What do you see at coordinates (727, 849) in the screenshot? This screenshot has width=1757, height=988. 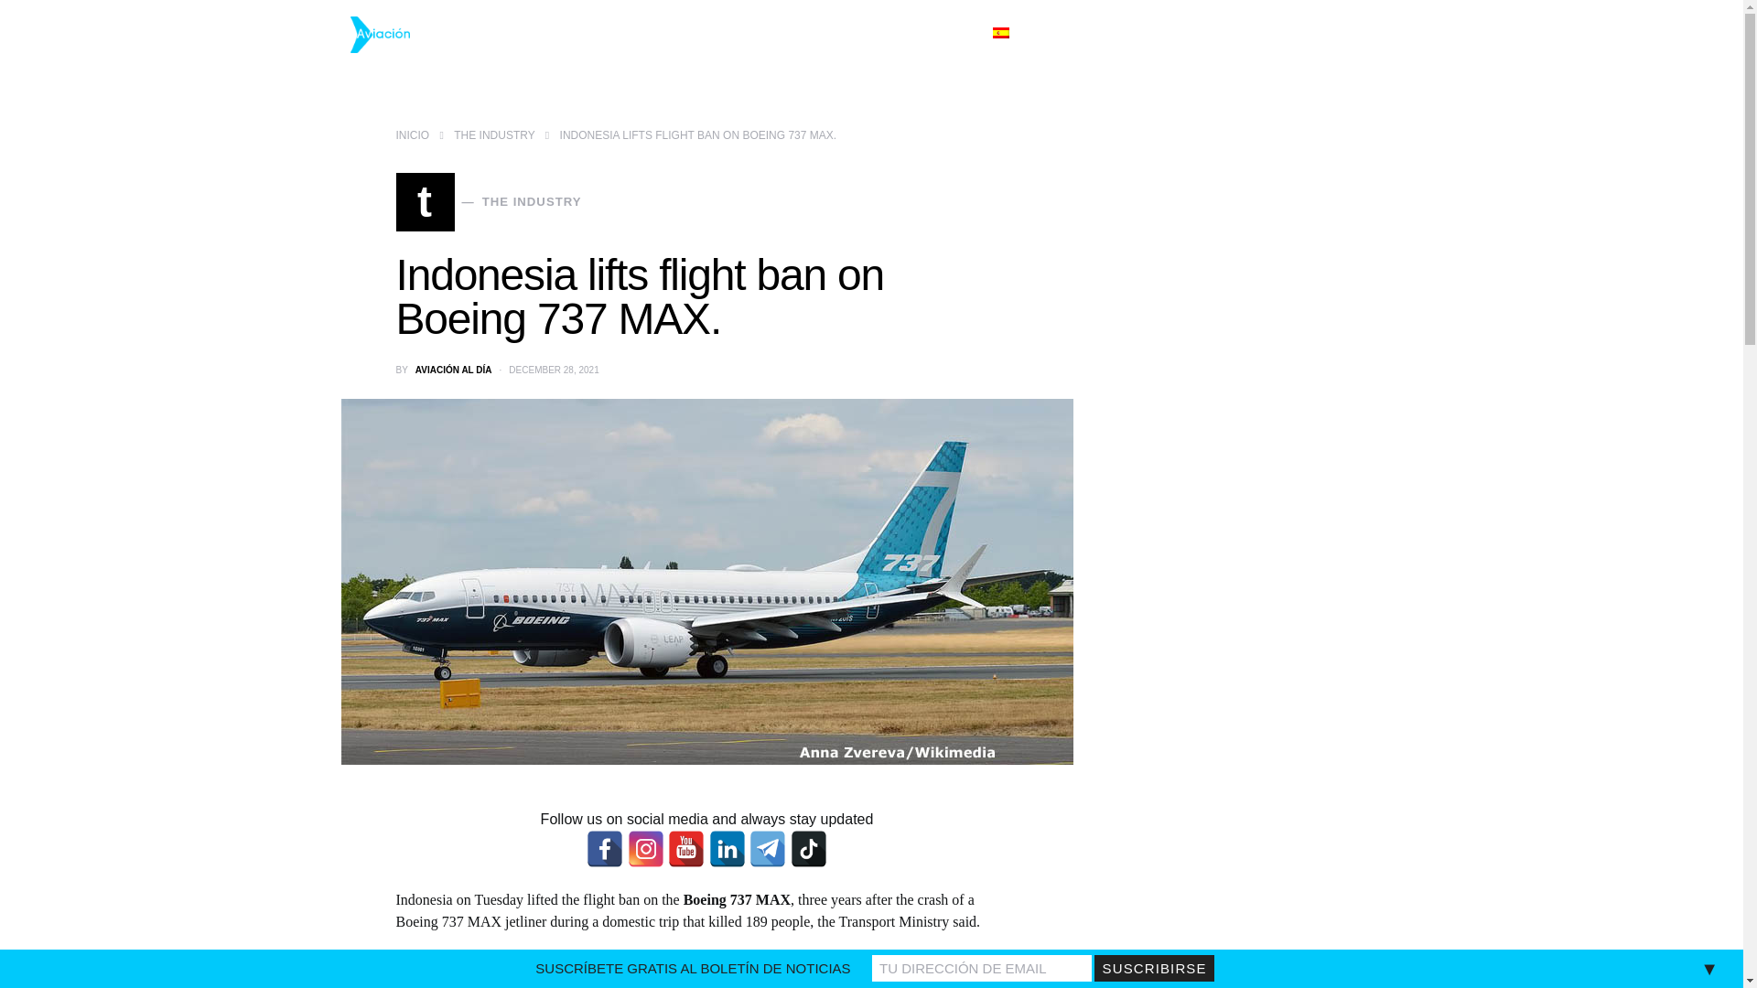 I see `LinkedIn` at bounding box center [727, 849].